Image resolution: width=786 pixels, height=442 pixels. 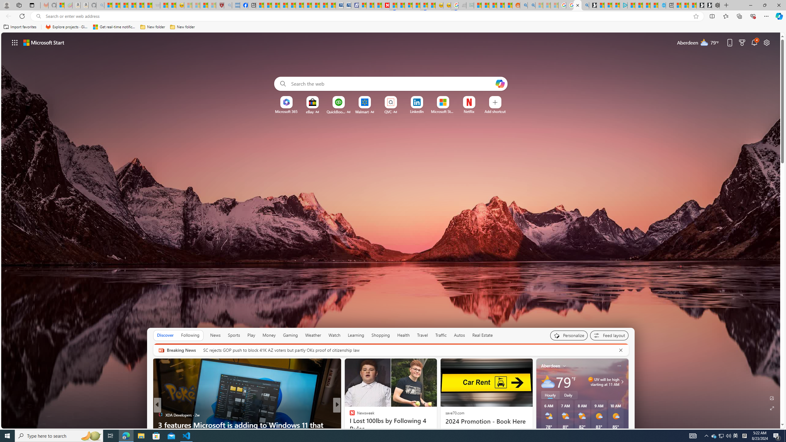 What do you see at coordinates (340, 5) in the screenshot?
I see `Cheap Car Rentals - Save70.com` at bounding box center [340, 5].